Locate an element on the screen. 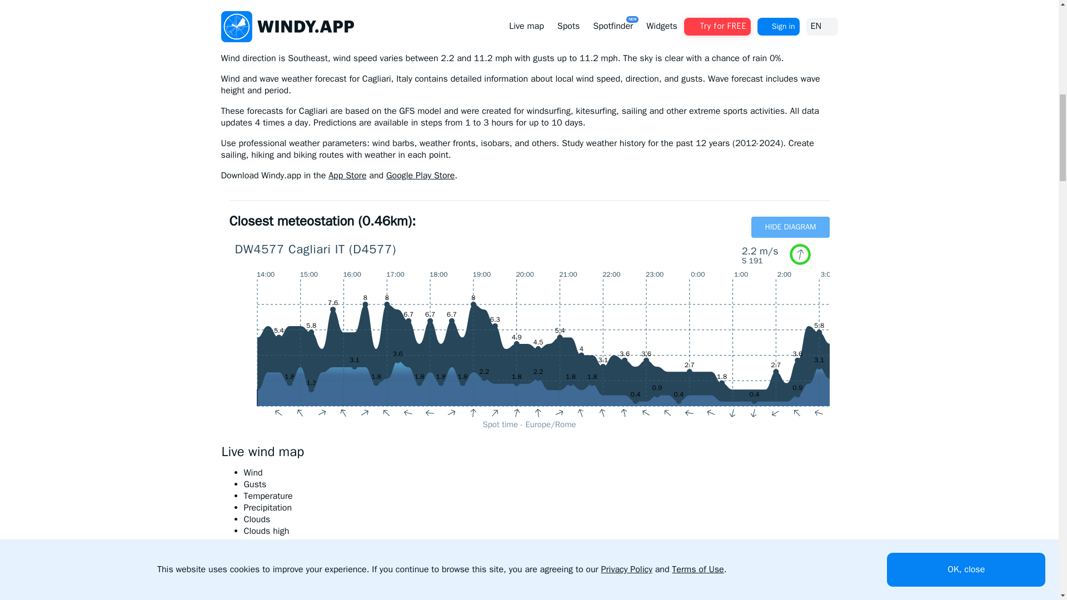 The height and width of the screenshot is (600, 1067). Wind gusts speed is located at coordinates (540, 484).